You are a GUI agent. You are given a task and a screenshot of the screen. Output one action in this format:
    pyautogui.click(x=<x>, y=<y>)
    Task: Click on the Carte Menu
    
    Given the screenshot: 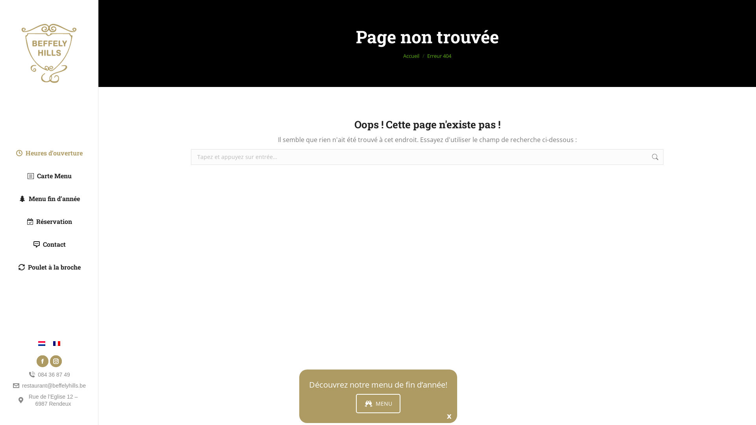 What is the action you would take?
    pyautogui.click(x=49, y=176)
    